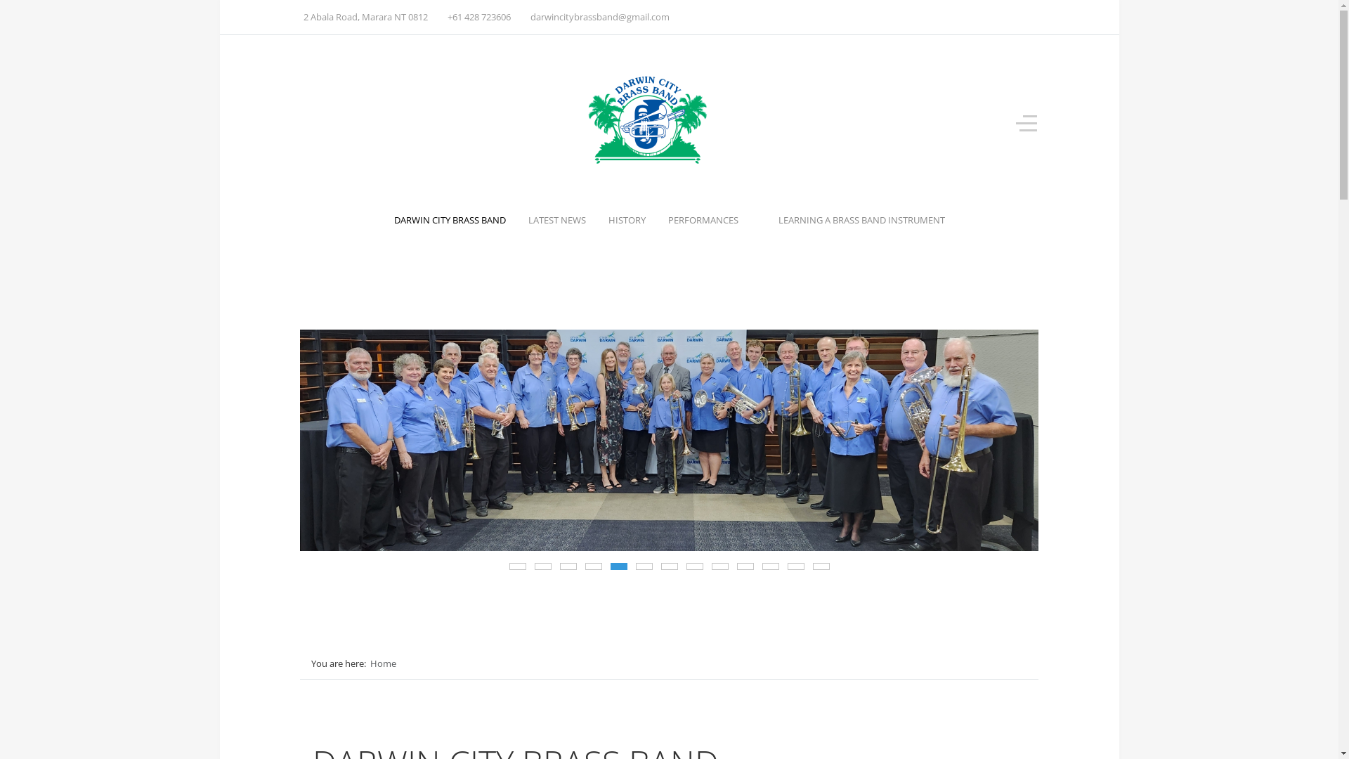 Image resolution: width=1349 pixels, height=759 pixels. Describe the element at coordinates (861, 220) in the screenshot. I see `LEARNING A BRASS BAND INSTRUMENT` at that location.